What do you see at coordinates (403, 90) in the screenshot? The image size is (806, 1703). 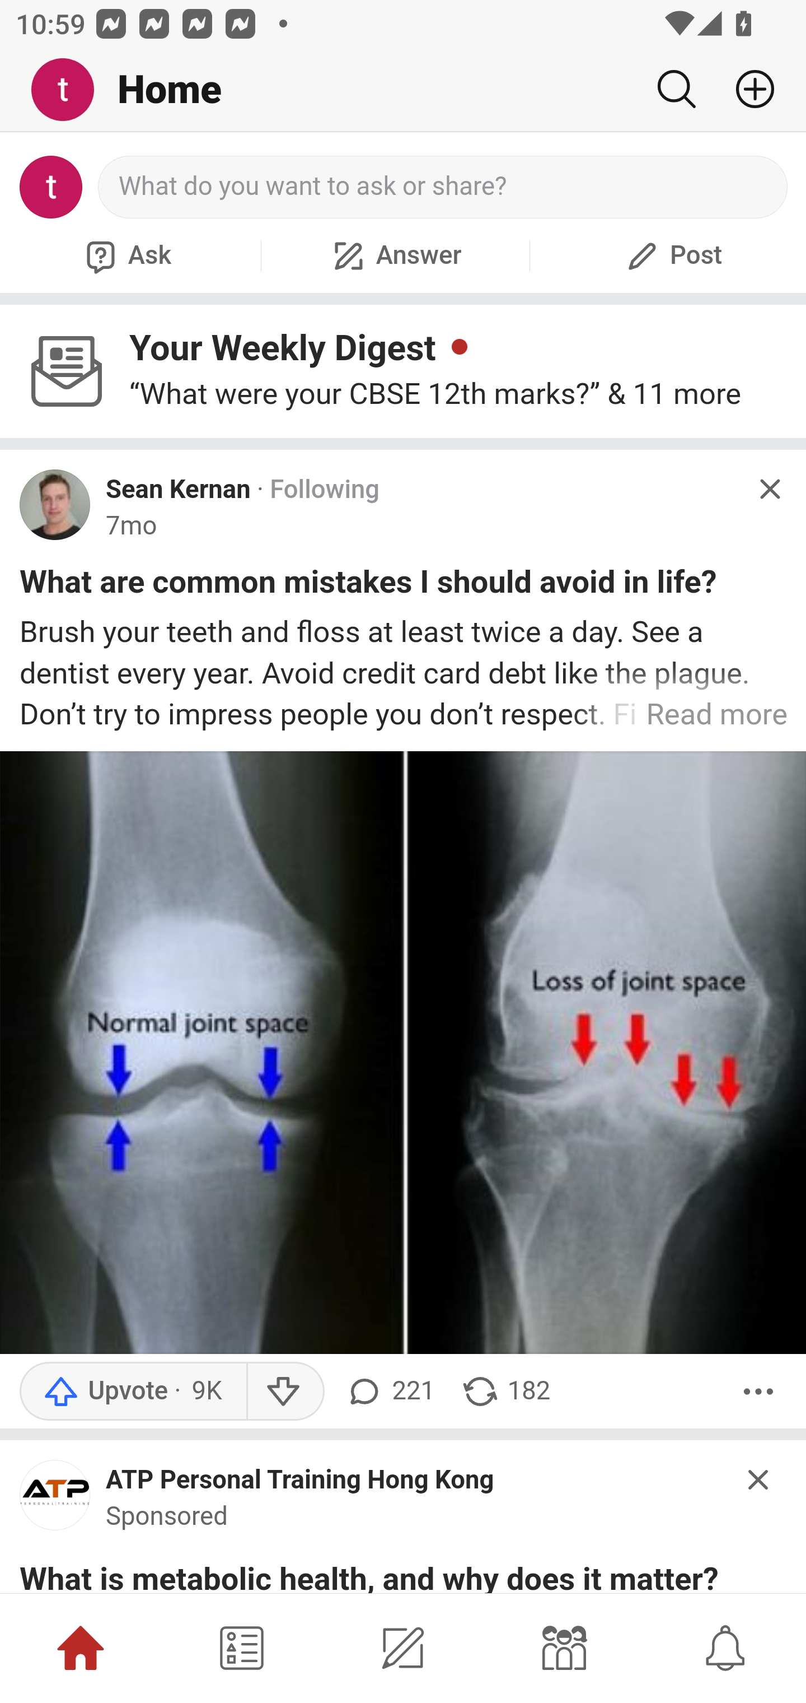 I see `Me Home Search Add` at bounding box center [403, 90].